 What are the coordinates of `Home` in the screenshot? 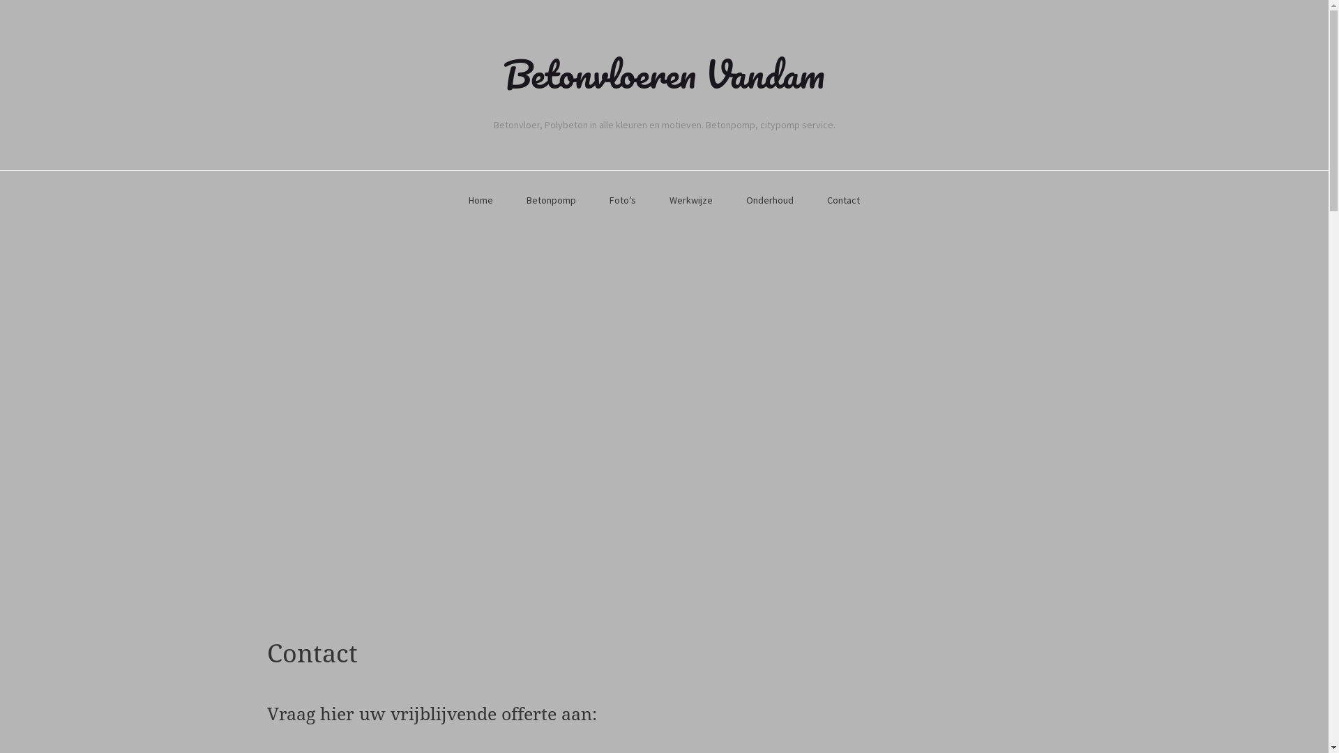 It's located at (481, 201).